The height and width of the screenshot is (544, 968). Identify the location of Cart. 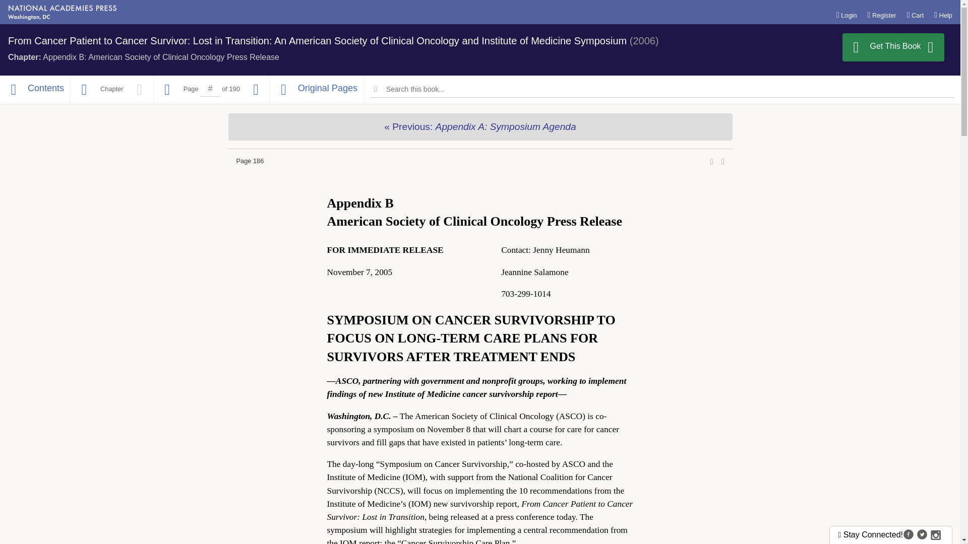
(916, 15).